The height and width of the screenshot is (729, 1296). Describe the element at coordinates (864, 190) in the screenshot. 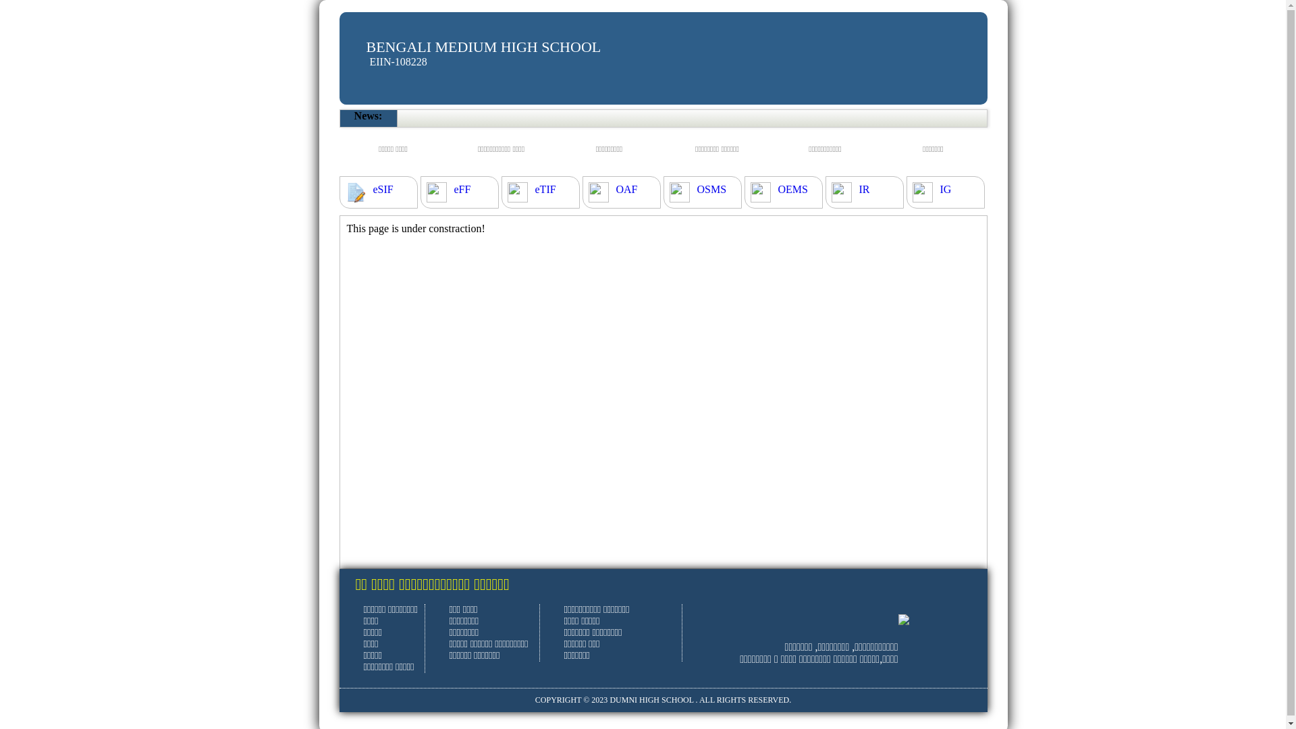

I see `IR` at that location.